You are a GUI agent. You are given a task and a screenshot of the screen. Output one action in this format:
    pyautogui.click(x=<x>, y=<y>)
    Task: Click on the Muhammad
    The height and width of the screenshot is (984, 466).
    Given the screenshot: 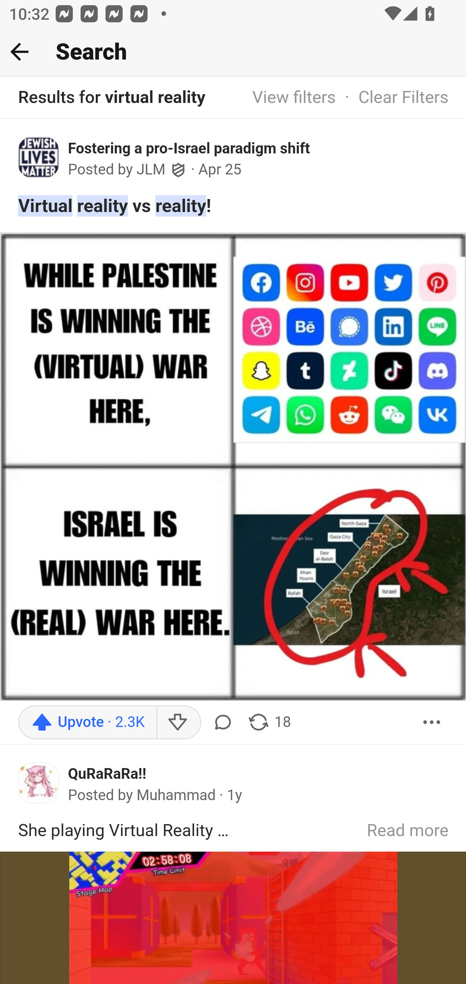 What is the action you would take?
    pyautogui.click(x=176, y=795)
    